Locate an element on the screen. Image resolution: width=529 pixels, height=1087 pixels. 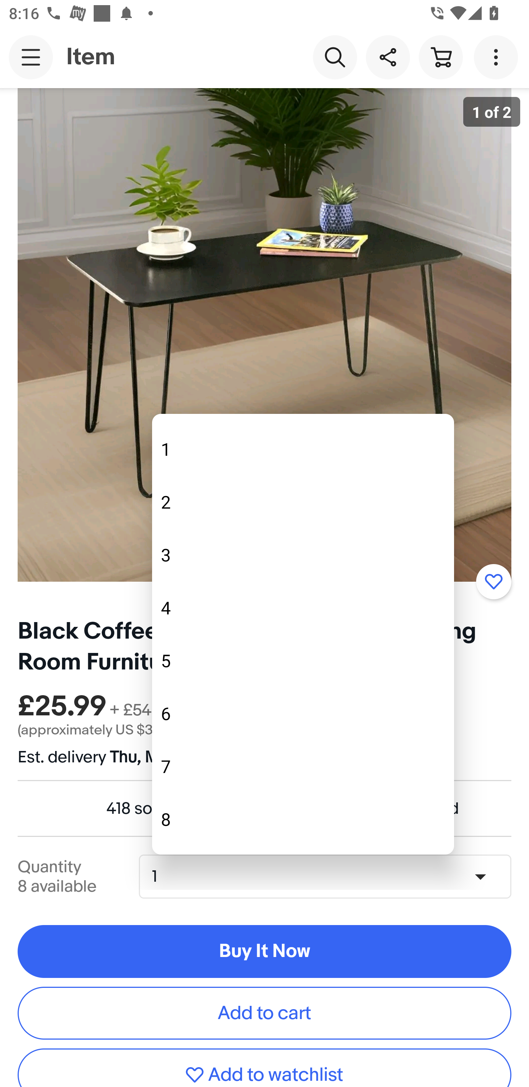
6 is located at coordinates (303, 713).